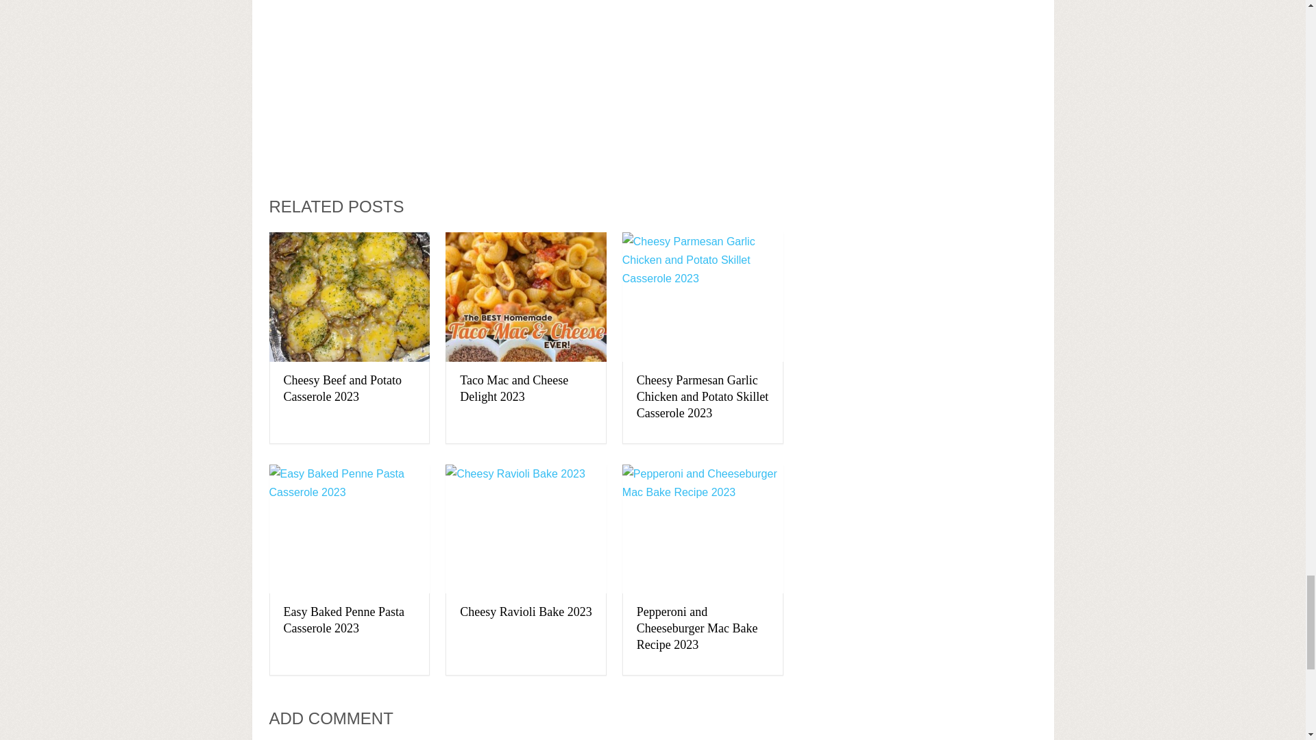  Describe the element at coordinates (617, 149) in the screenshot. I see `PREV ARTICLE` at that location.